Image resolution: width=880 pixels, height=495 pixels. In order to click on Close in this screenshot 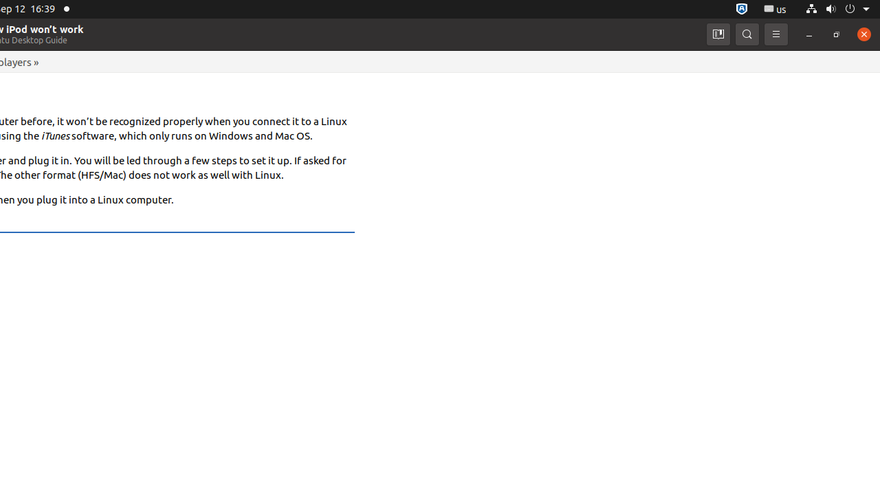, I will do `click(864, 34)`.